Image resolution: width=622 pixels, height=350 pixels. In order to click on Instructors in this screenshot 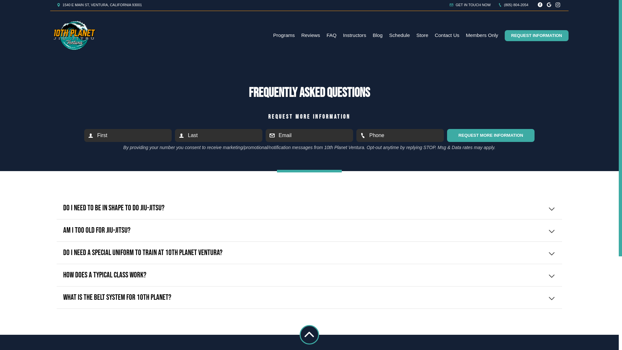, I will do `click(355, 35)`.